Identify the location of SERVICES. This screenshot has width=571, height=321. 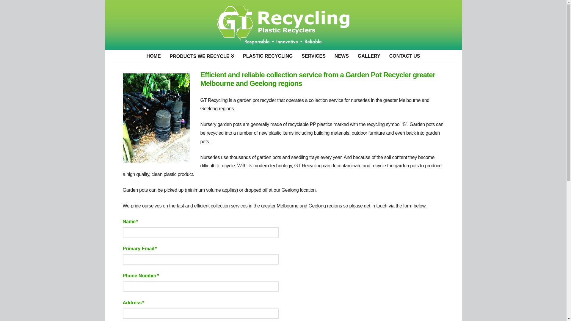
(313, 56).